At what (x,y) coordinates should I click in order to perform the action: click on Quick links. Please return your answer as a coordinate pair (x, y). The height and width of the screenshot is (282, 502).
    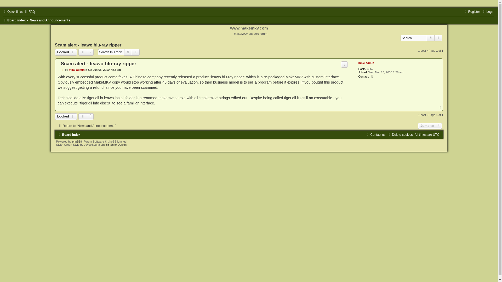
    Looking at the image, I should click on (13, 11).